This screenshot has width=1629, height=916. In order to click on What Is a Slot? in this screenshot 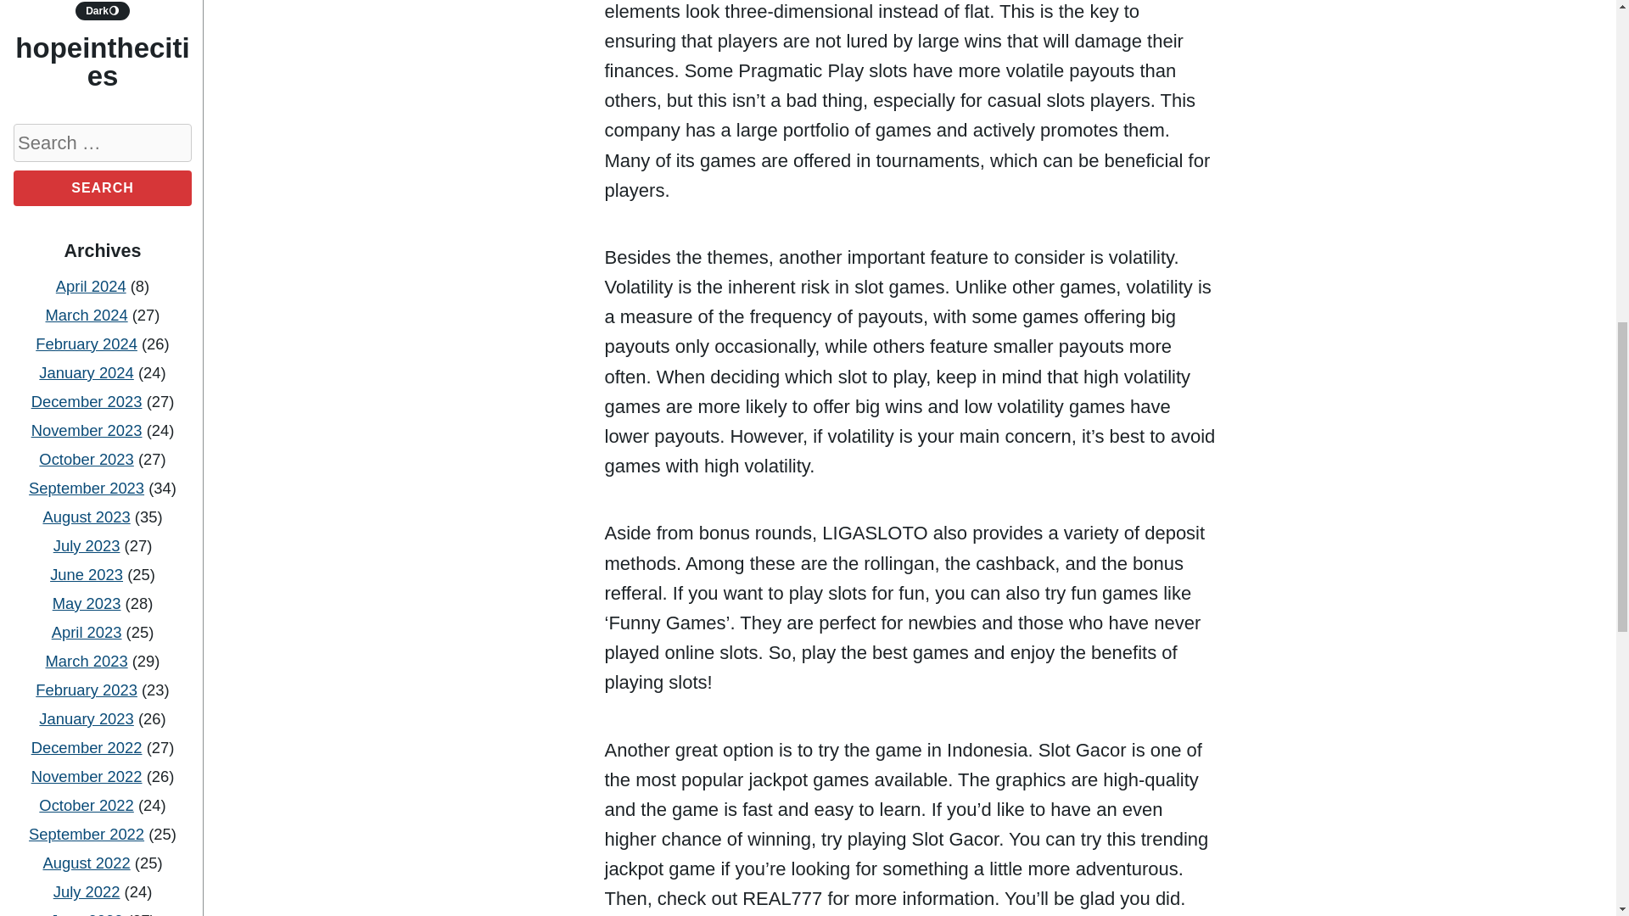, I will do `click(104, 221)`.